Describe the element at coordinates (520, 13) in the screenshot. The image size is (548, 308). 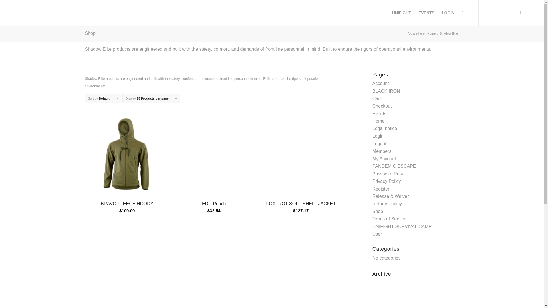
I see `Instagram` at that location.